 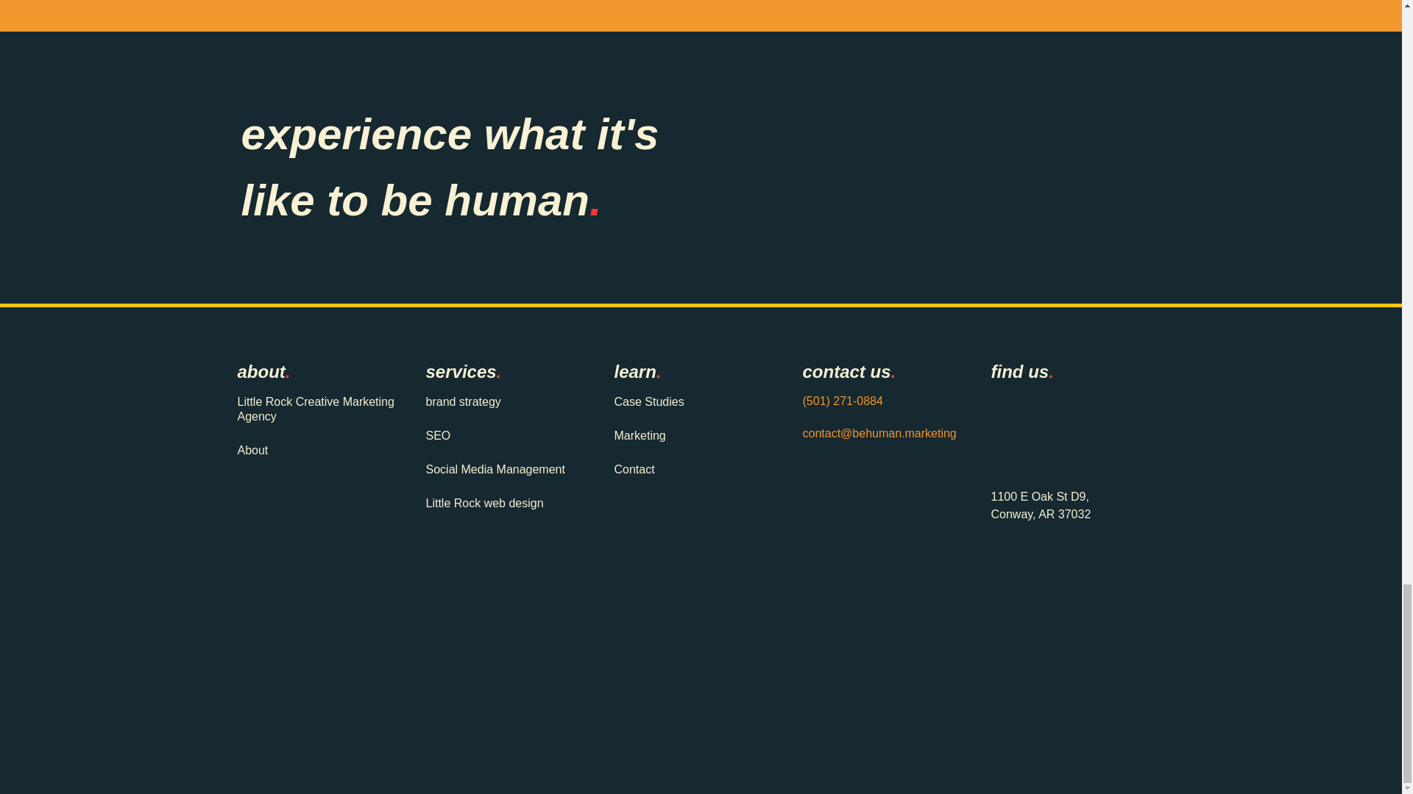 What do you see at coordinates (316, 409) in the screenshot?
I see `Little Rock Creative Marketing Agency` at bounding box center [316, 409].